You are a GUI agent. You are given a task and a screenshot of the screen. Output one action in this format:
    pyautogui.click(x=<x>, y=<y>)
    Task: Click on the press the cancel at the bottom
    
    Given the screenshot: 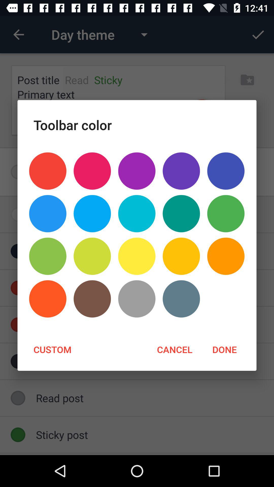 What is the action you would take?
    pyautogui.click(x=175, y=349)
    